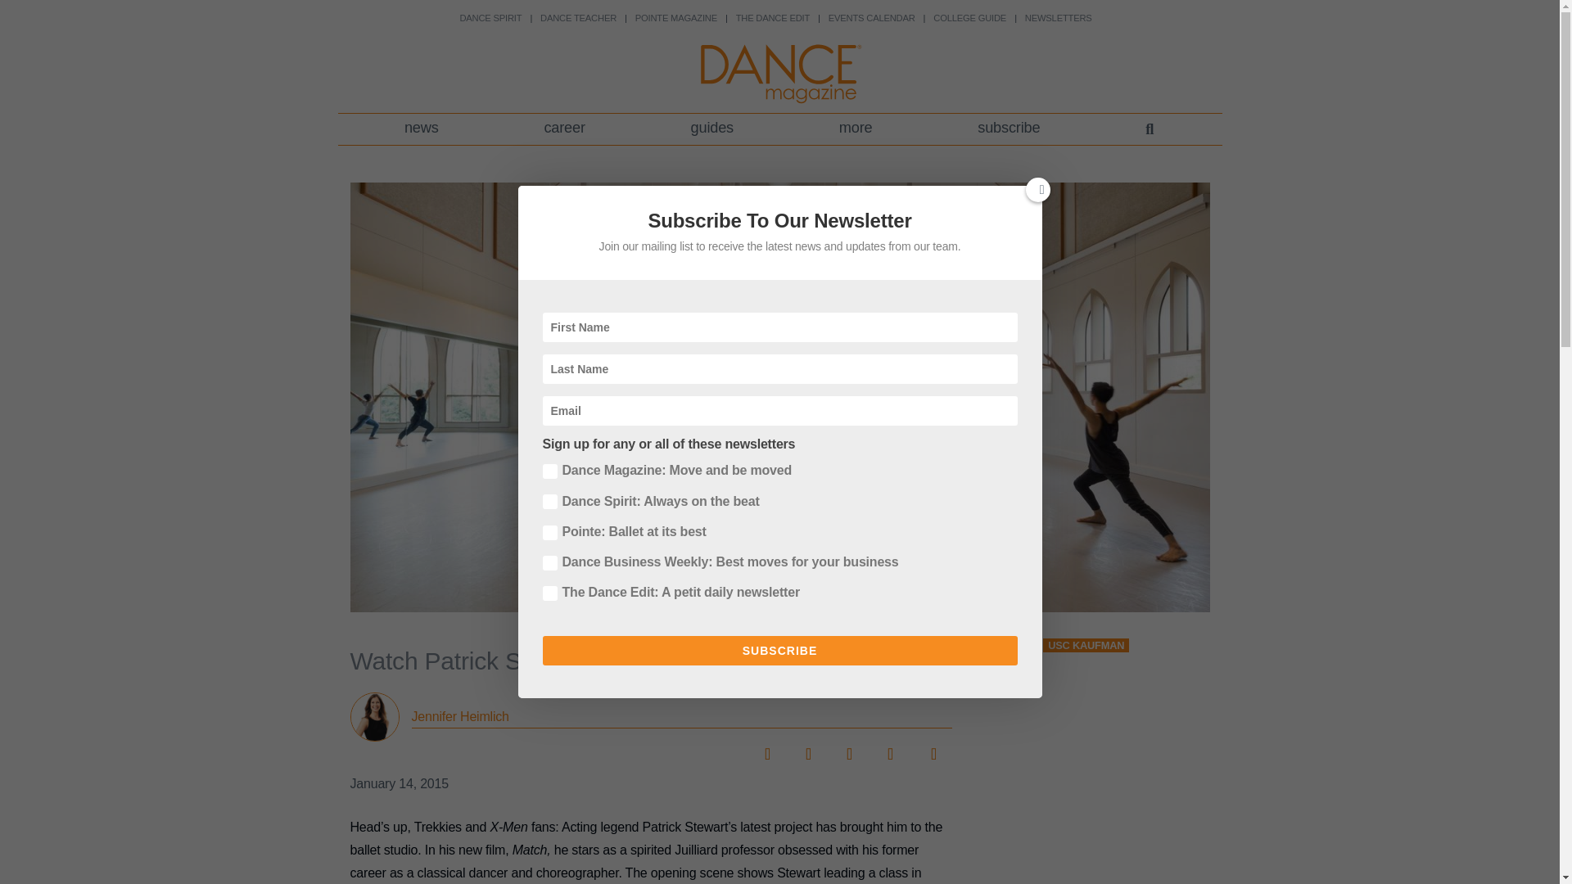  I want to click on NEWSLETTERS, so click(1058, 18).